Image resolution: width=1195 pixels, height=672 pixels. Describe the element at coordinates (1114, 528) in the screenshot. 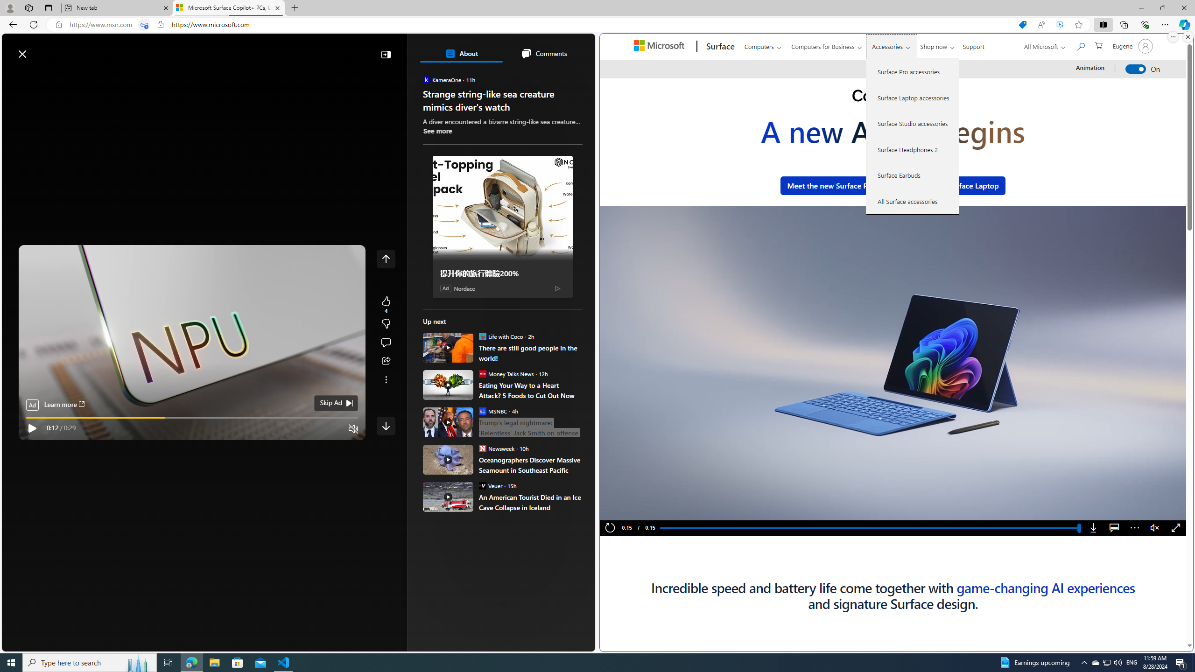

I see `Captions` at that location.